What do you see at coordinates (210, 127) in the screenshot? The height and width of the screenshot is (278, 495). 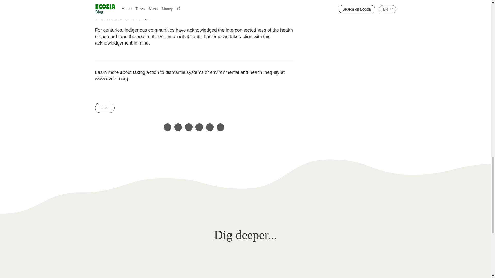 I see `Share via Email` at bounding box center [210, 127].